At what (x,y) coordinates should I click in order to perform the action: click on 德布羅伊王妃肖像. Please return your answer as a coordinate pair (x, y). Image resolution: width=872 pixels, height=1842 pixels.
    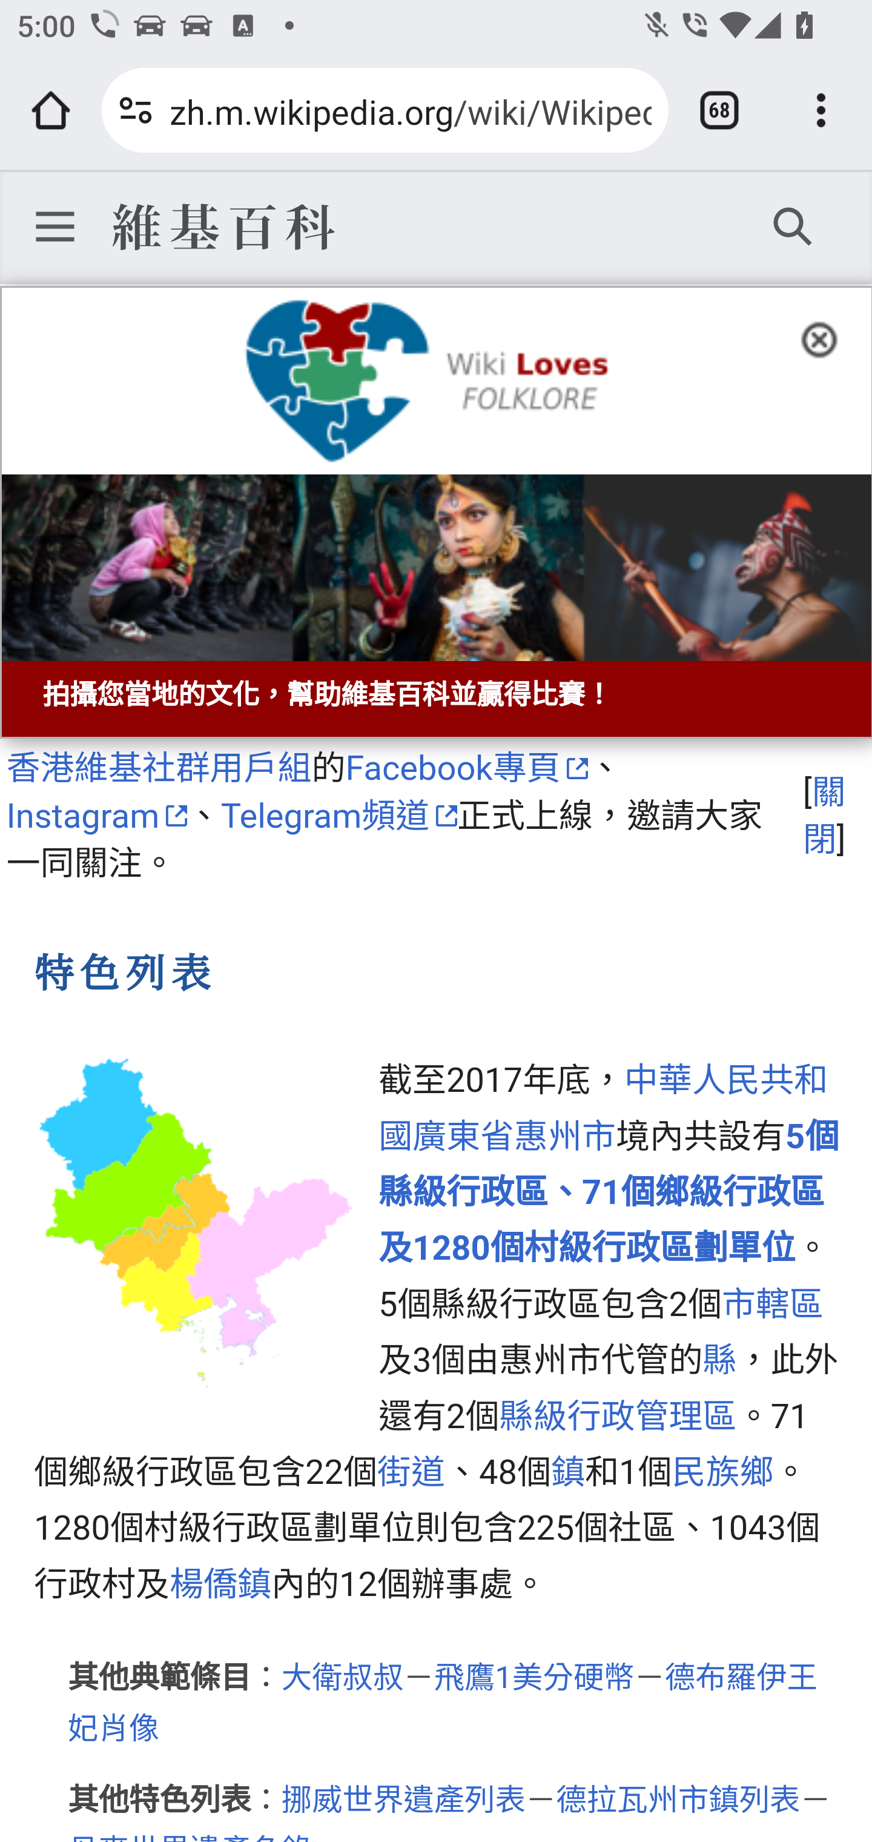
    Looking at the image, I should click on (443, 1703).